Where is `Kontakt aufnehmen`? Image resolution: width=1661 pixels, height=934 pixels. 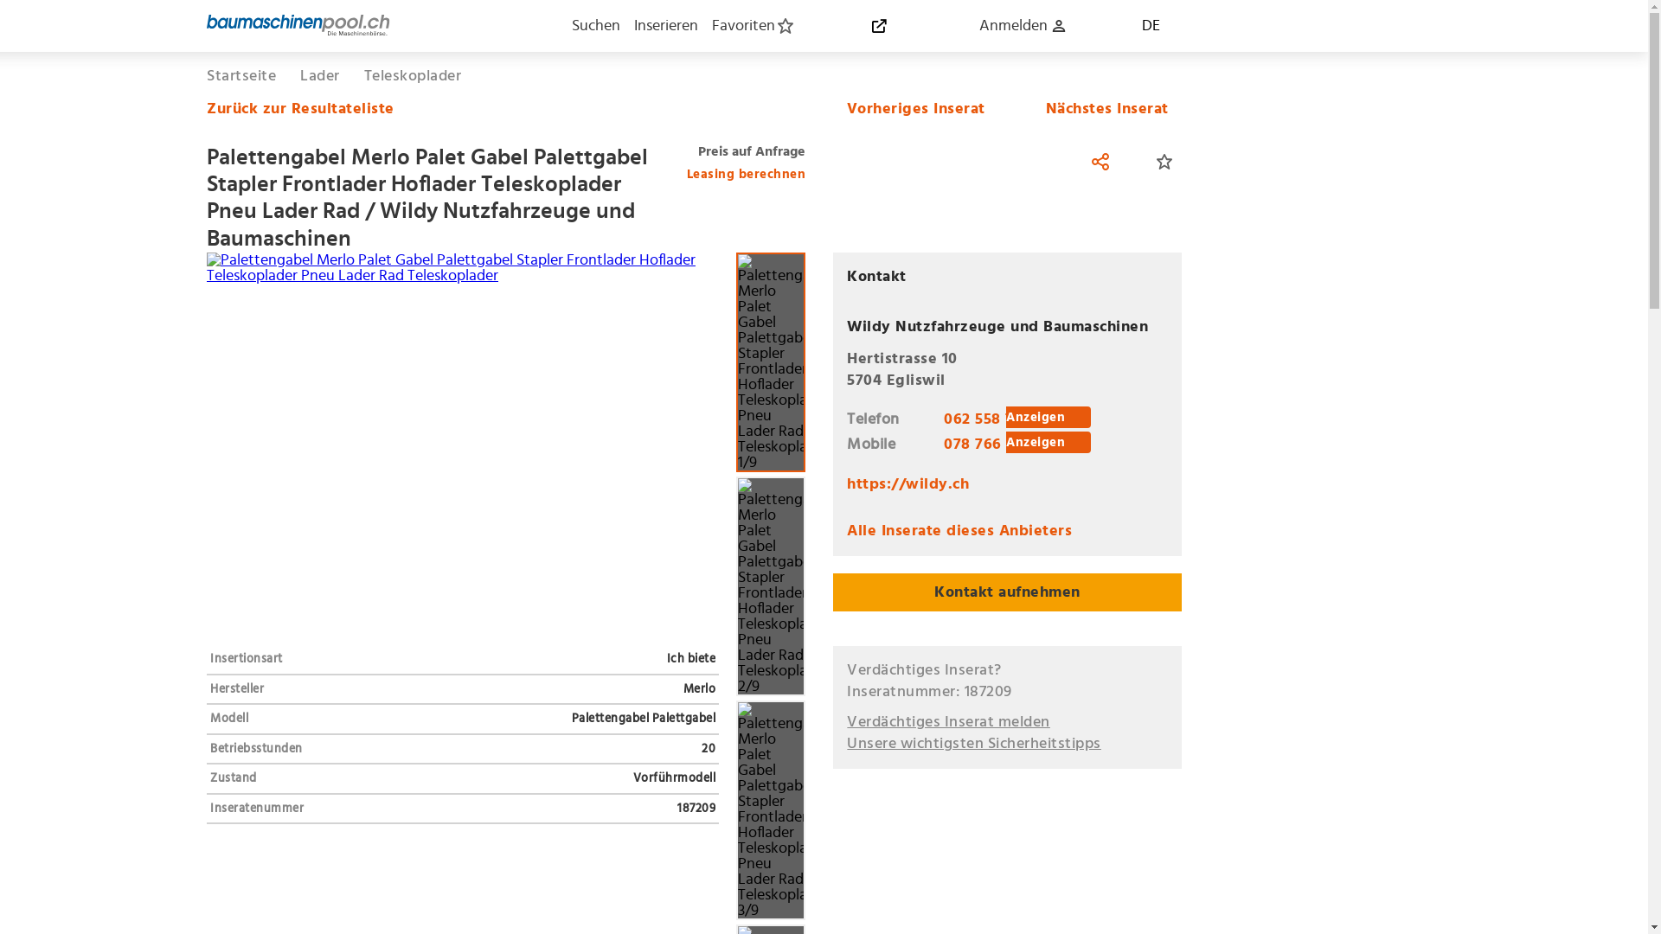 Kontakt aufnehmen is located at coordinates (1007, 592).